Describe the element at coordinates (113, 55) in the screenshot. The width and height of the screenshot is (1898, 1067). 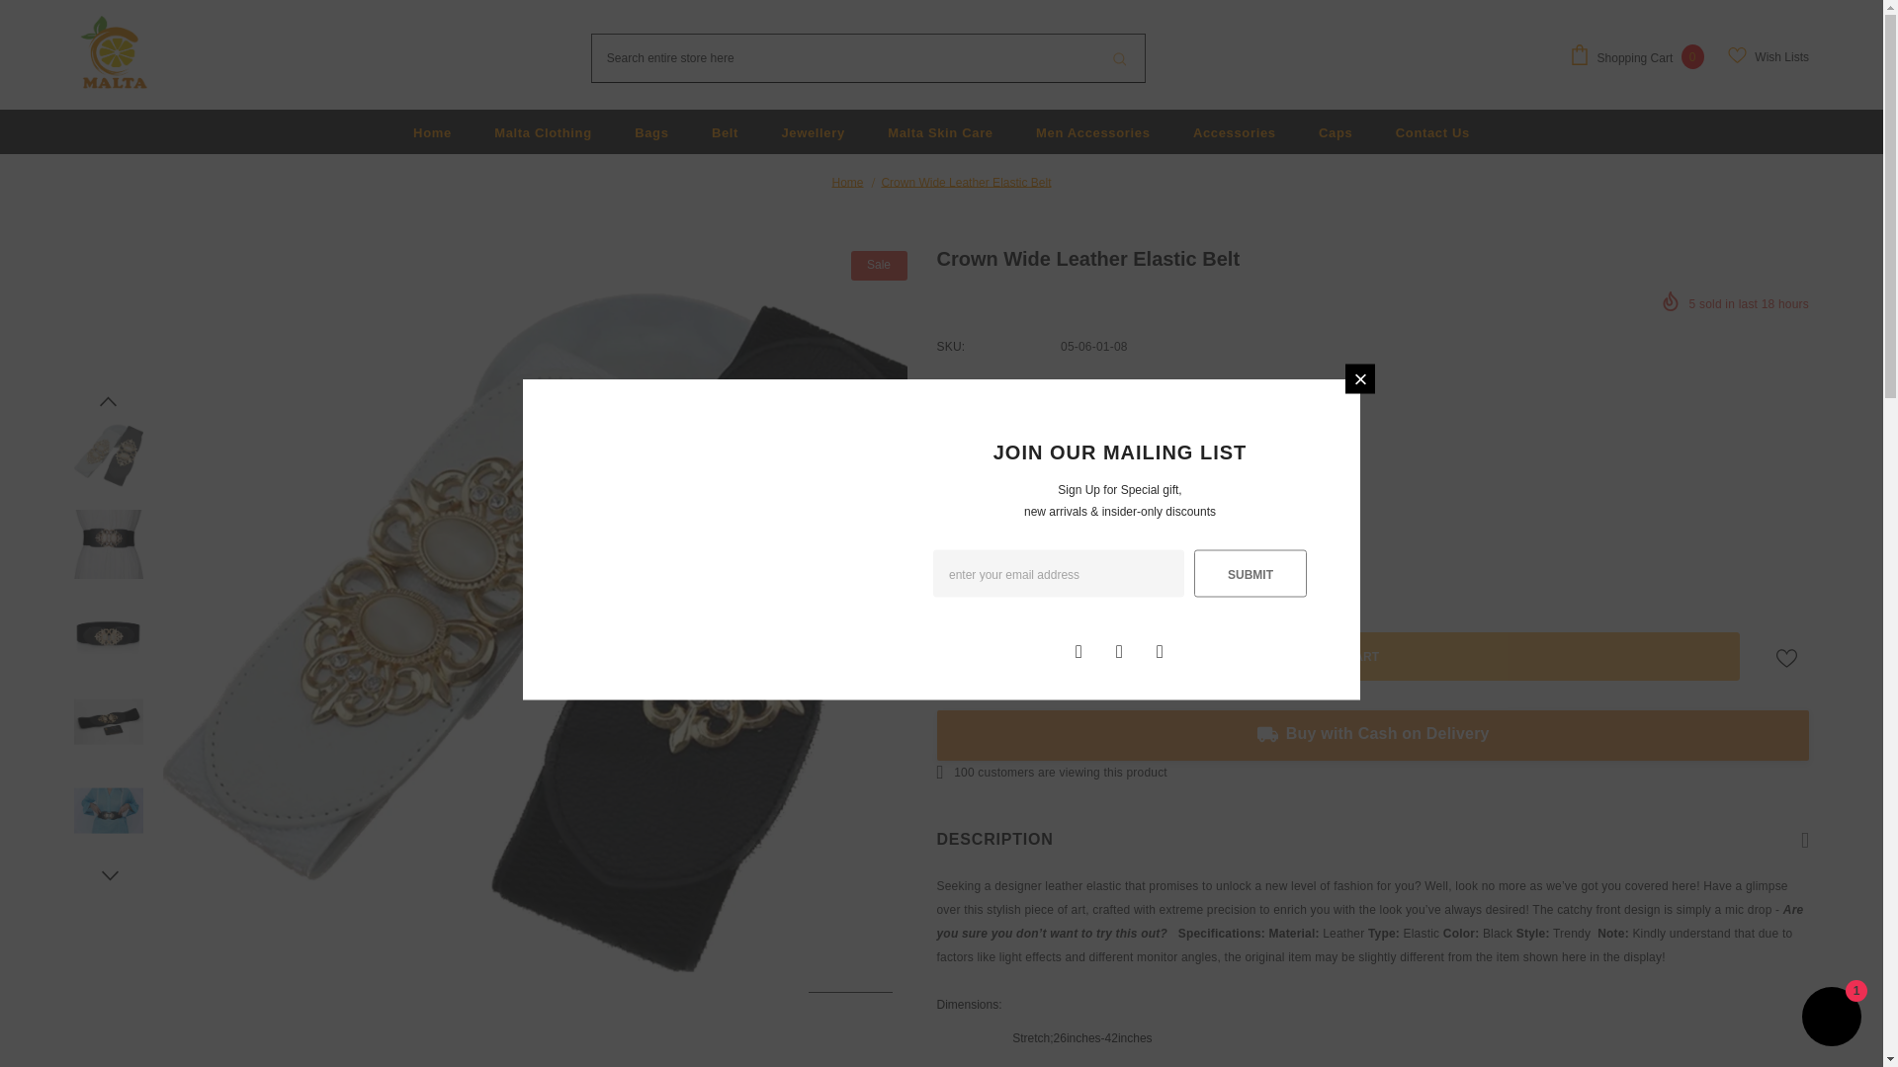
I see `Logo` at that location.